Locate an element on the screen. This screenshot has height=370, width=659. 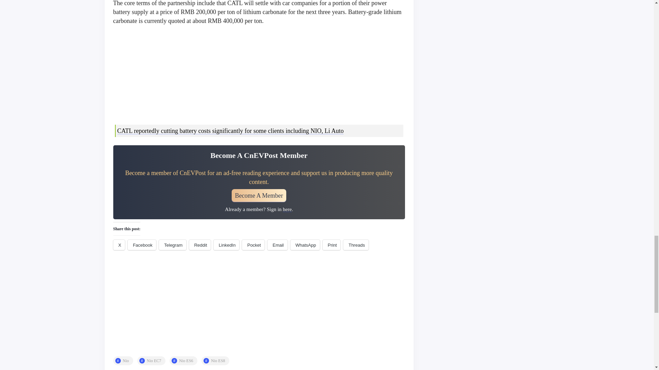
Click to share on Facebook is located at coordinates (142, 245).